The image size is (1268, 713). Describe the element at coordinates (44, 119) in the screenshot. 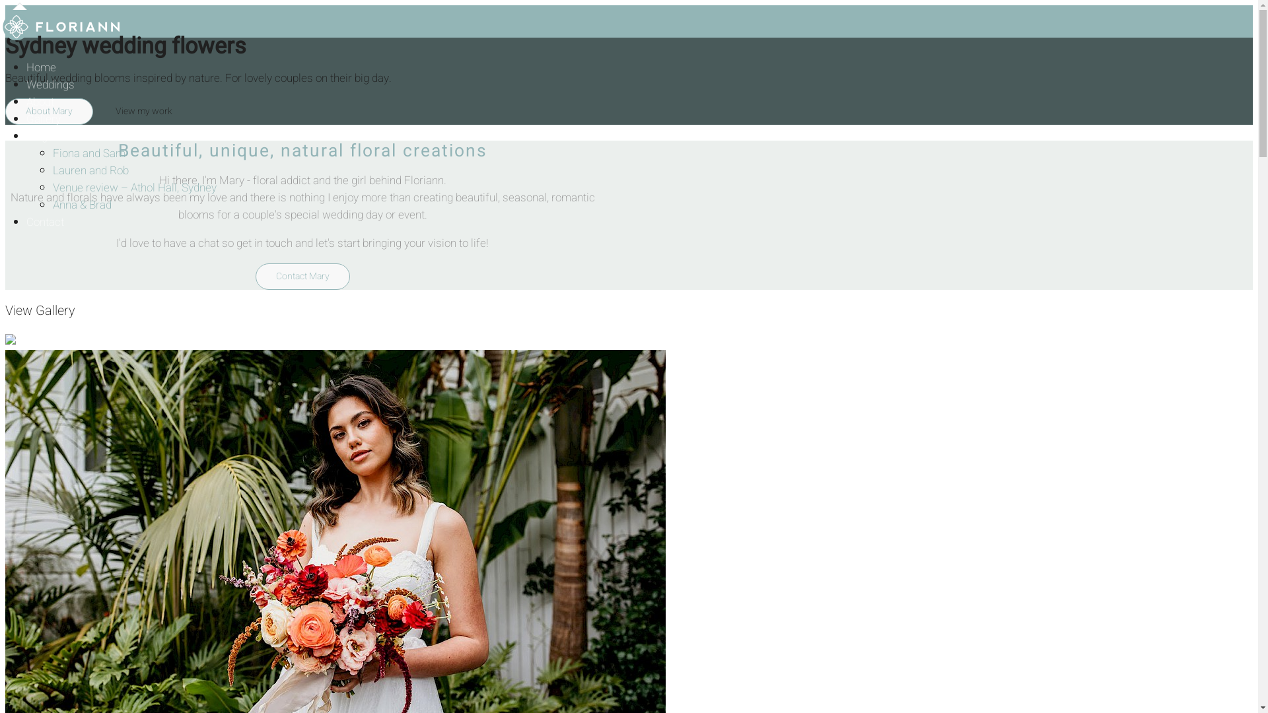

I see `Gallery` at that location.